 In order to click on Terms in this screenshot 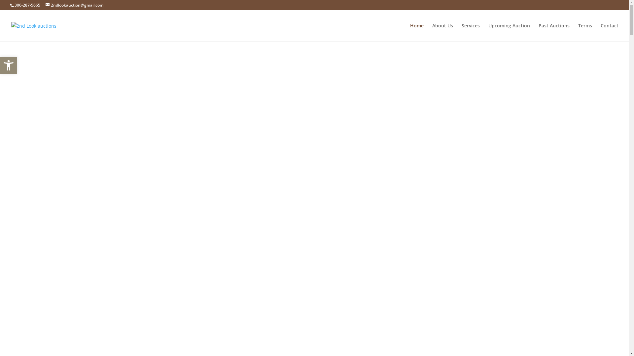, I will do `click(585, 32)`.